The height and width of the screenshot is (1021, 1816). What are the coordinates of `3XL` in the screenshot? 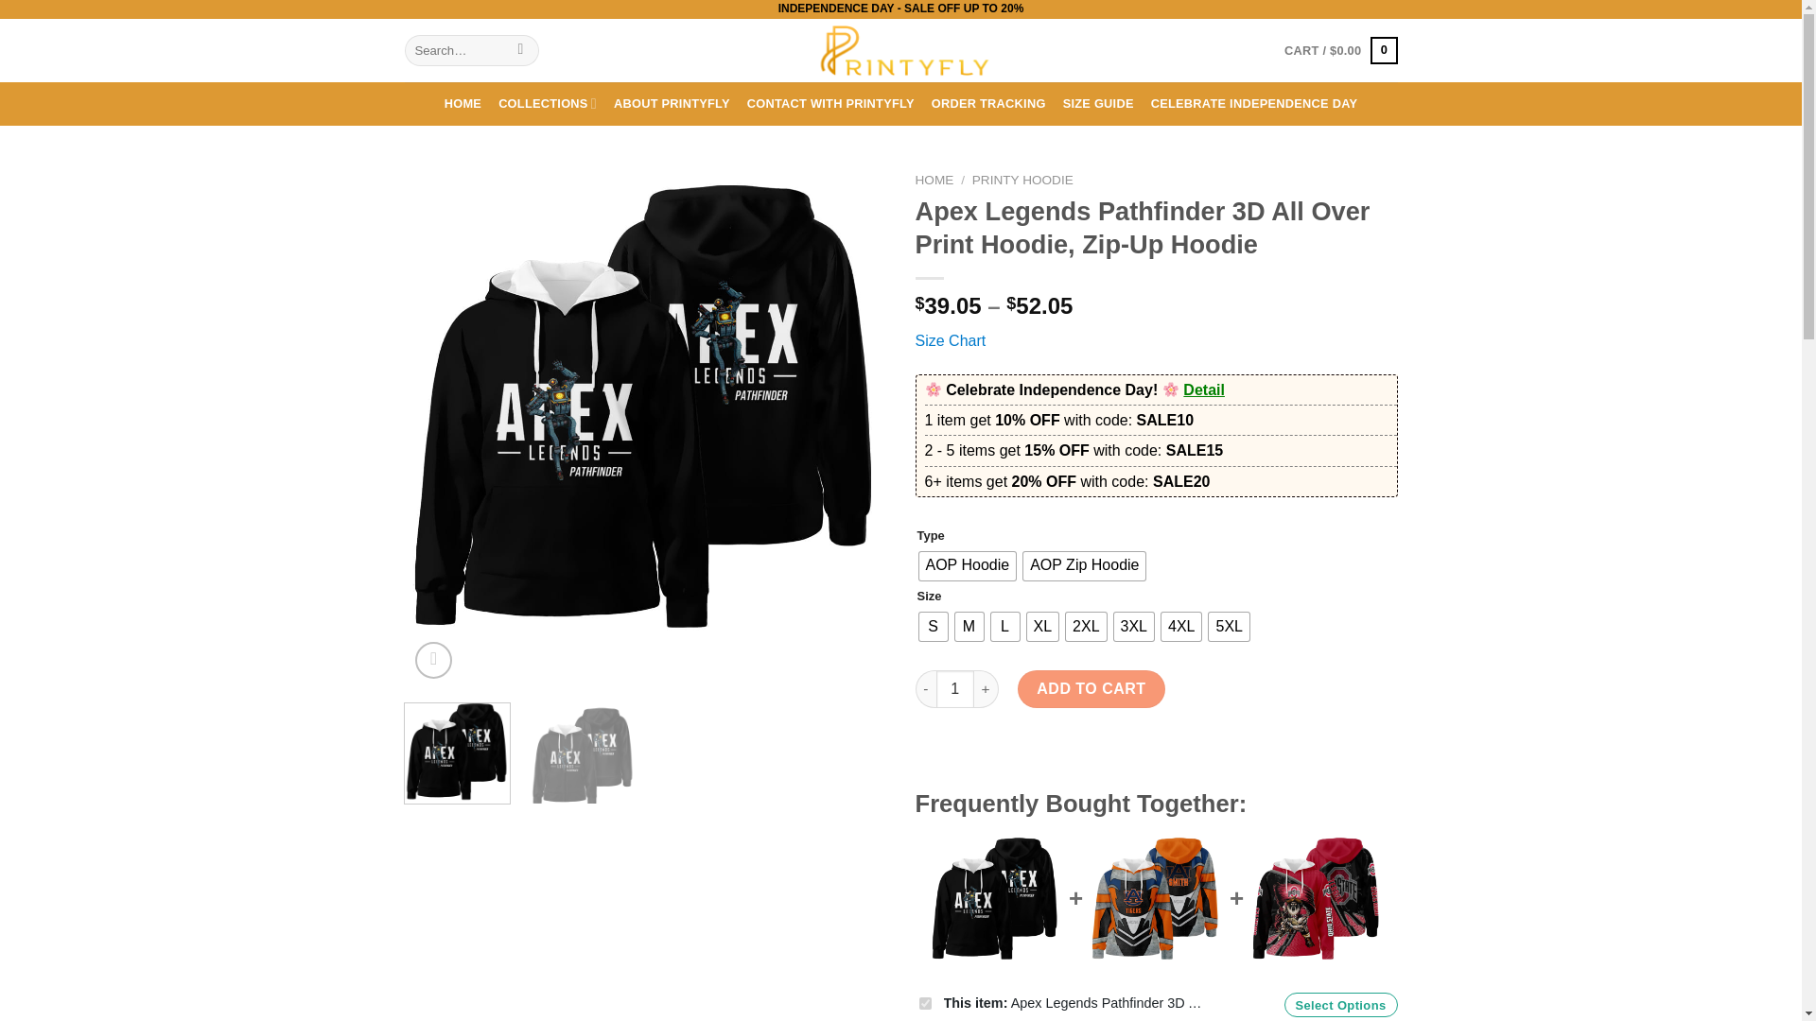 It's located at (1133, 627).